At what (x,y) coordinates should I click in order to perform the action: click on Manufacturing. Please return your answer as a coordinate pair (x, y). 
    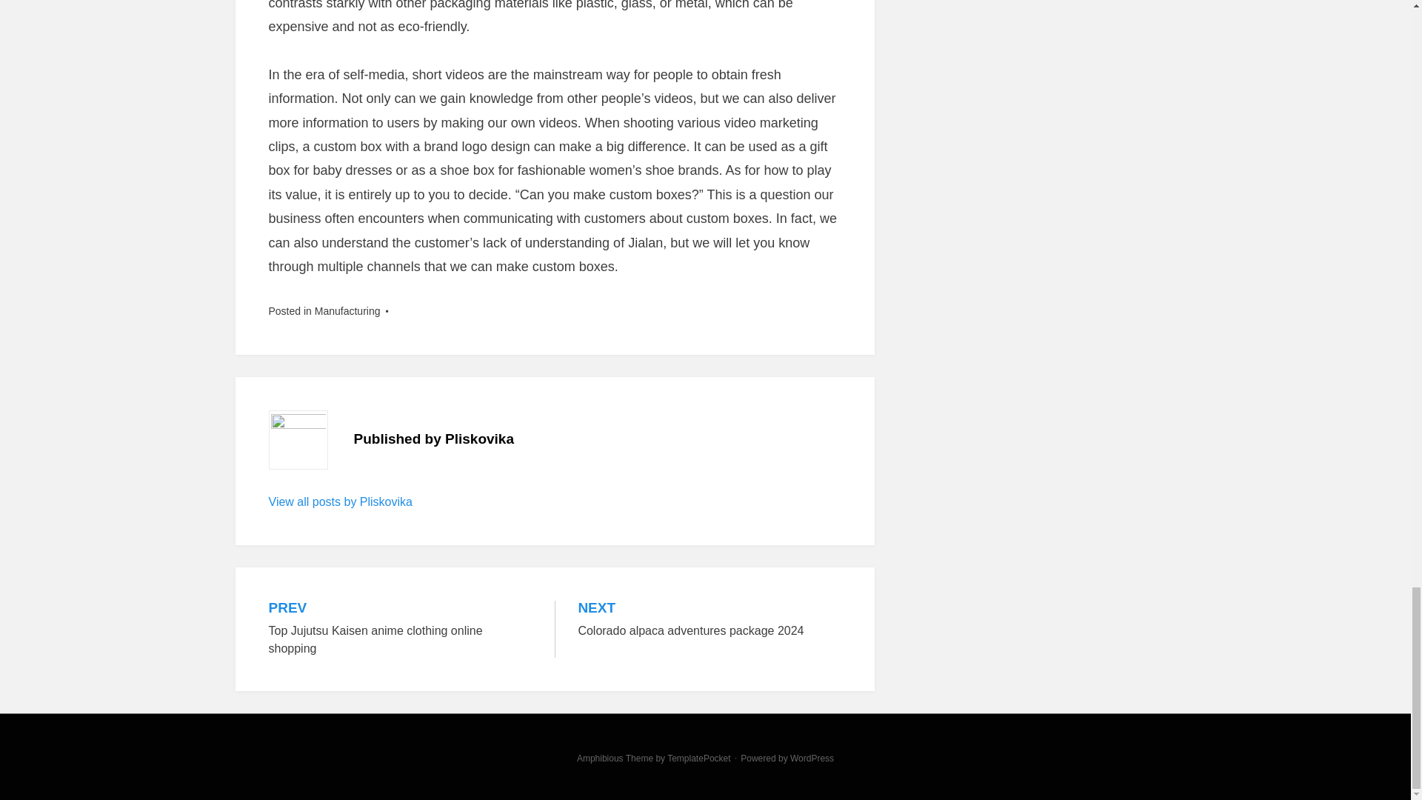
    Looking at the image, I should click on (347, 310).